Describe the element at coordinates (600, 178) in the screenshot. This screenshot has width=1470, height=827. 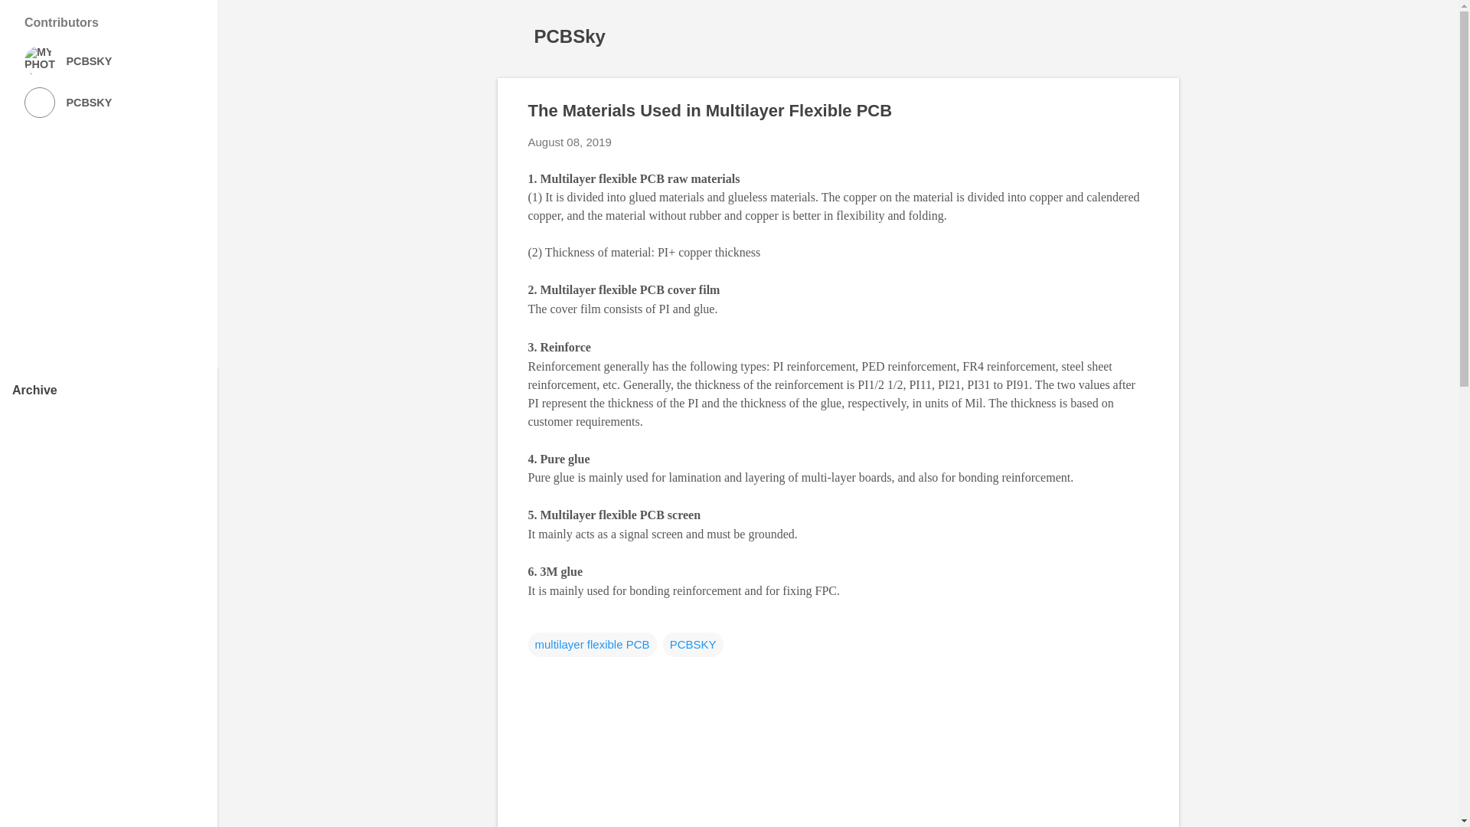
I see ` Multilayer flexible PCB` at that location.